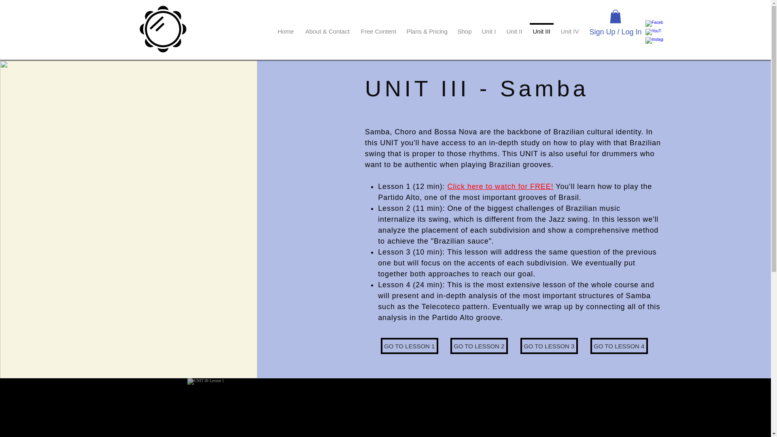 The width and height of the screenshot is (777, 437). Describe the element at coordinates (409, 346) in the screenshot. I see `GO TO LESSON 1` at that location.